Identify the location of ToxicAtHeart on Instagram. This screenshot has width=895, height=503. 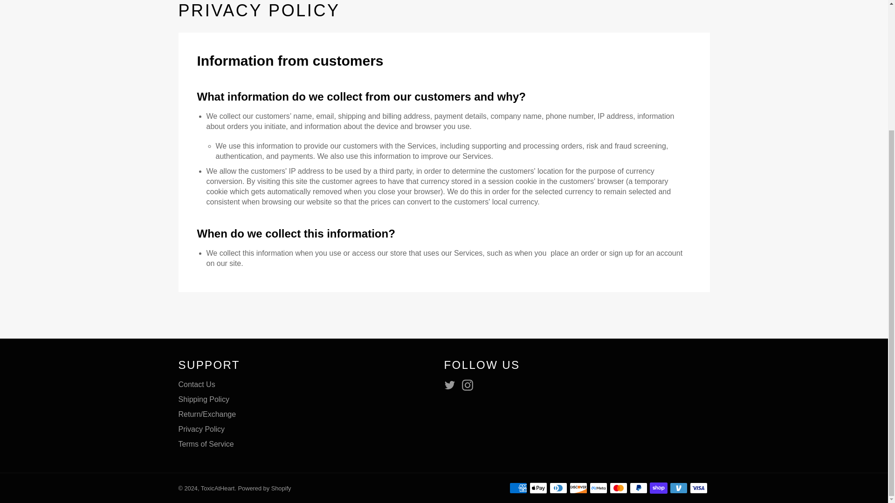
(470, 385).